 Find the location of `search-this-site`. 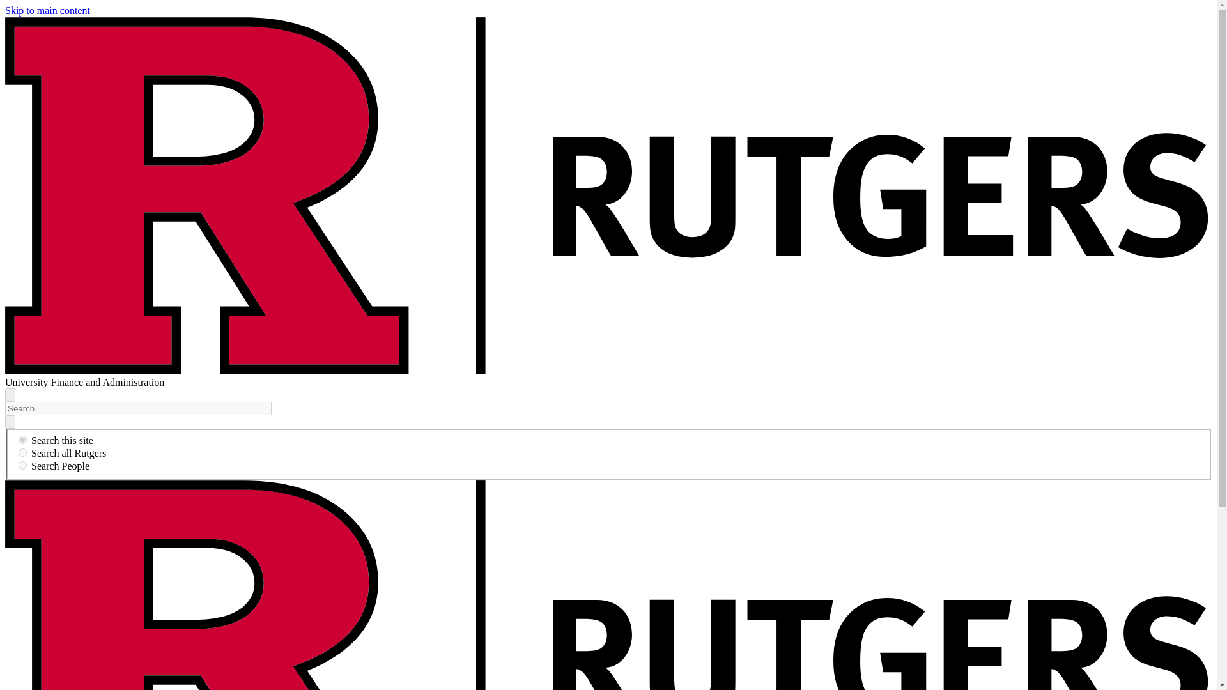

search-this-site is located at coordinates (22, 440).